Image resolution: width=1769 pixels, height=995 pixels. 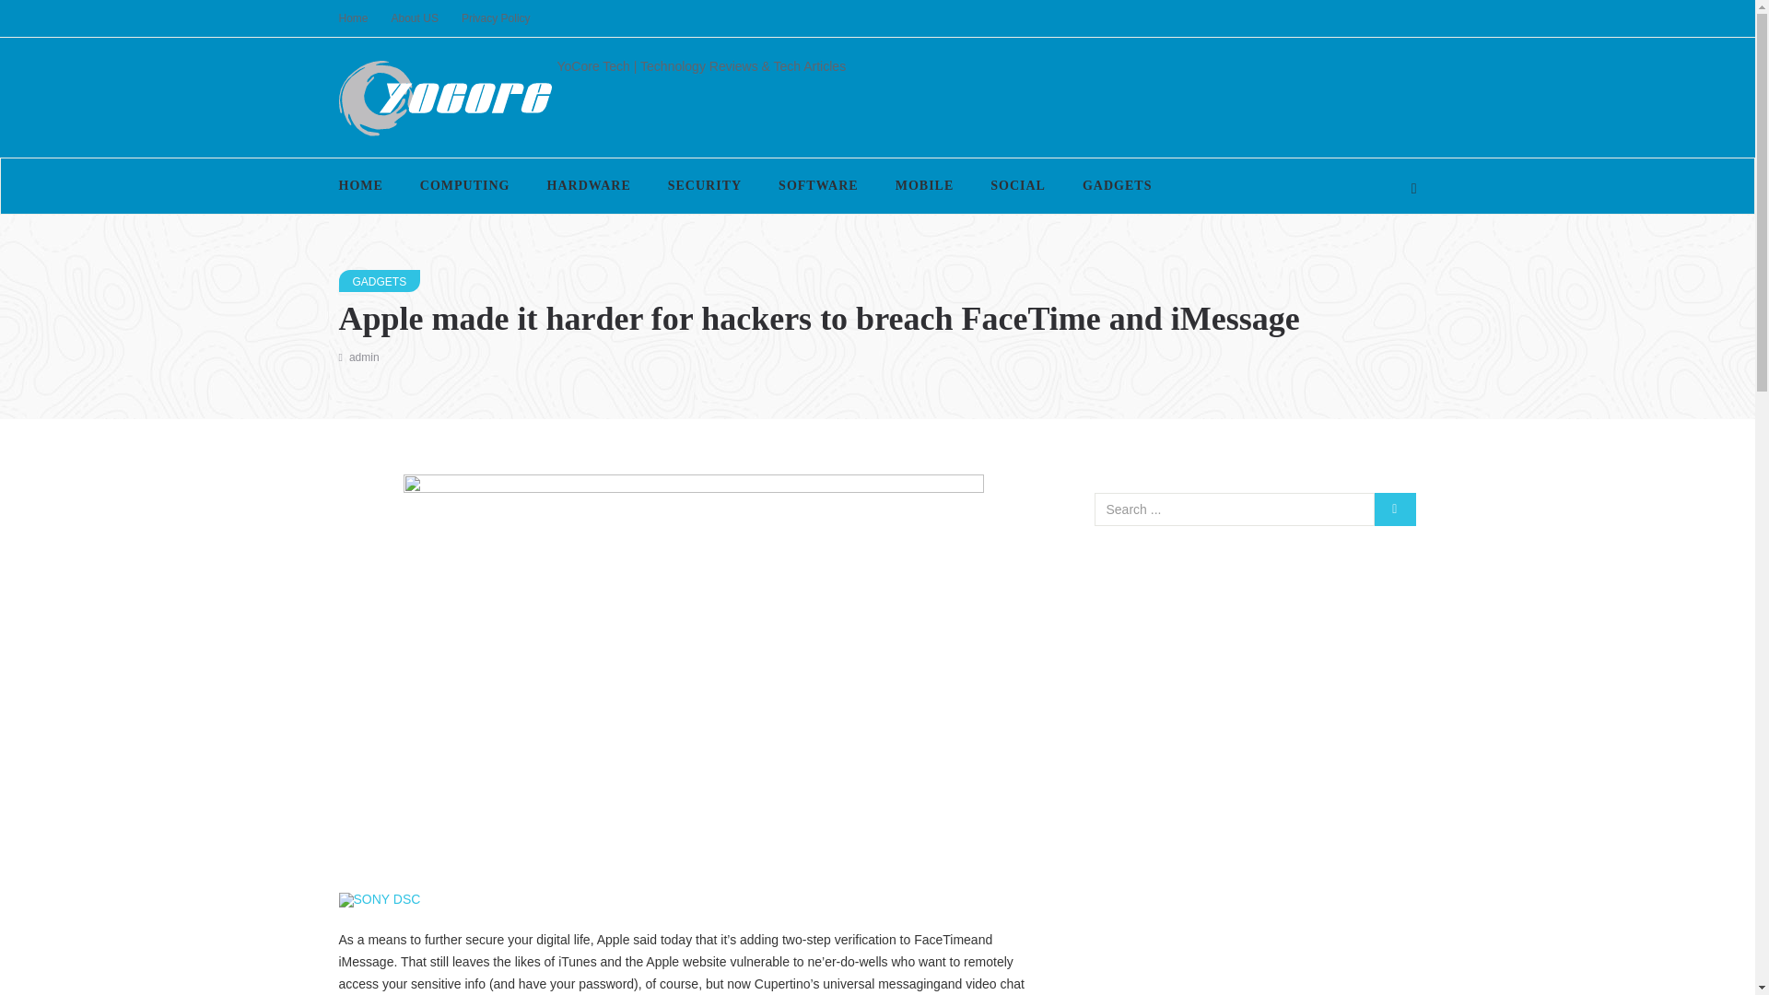 What do you see at coordinates (1017, 186) in the screenshot?
I see `SOCIAL` at bounding box center [1017, 186].